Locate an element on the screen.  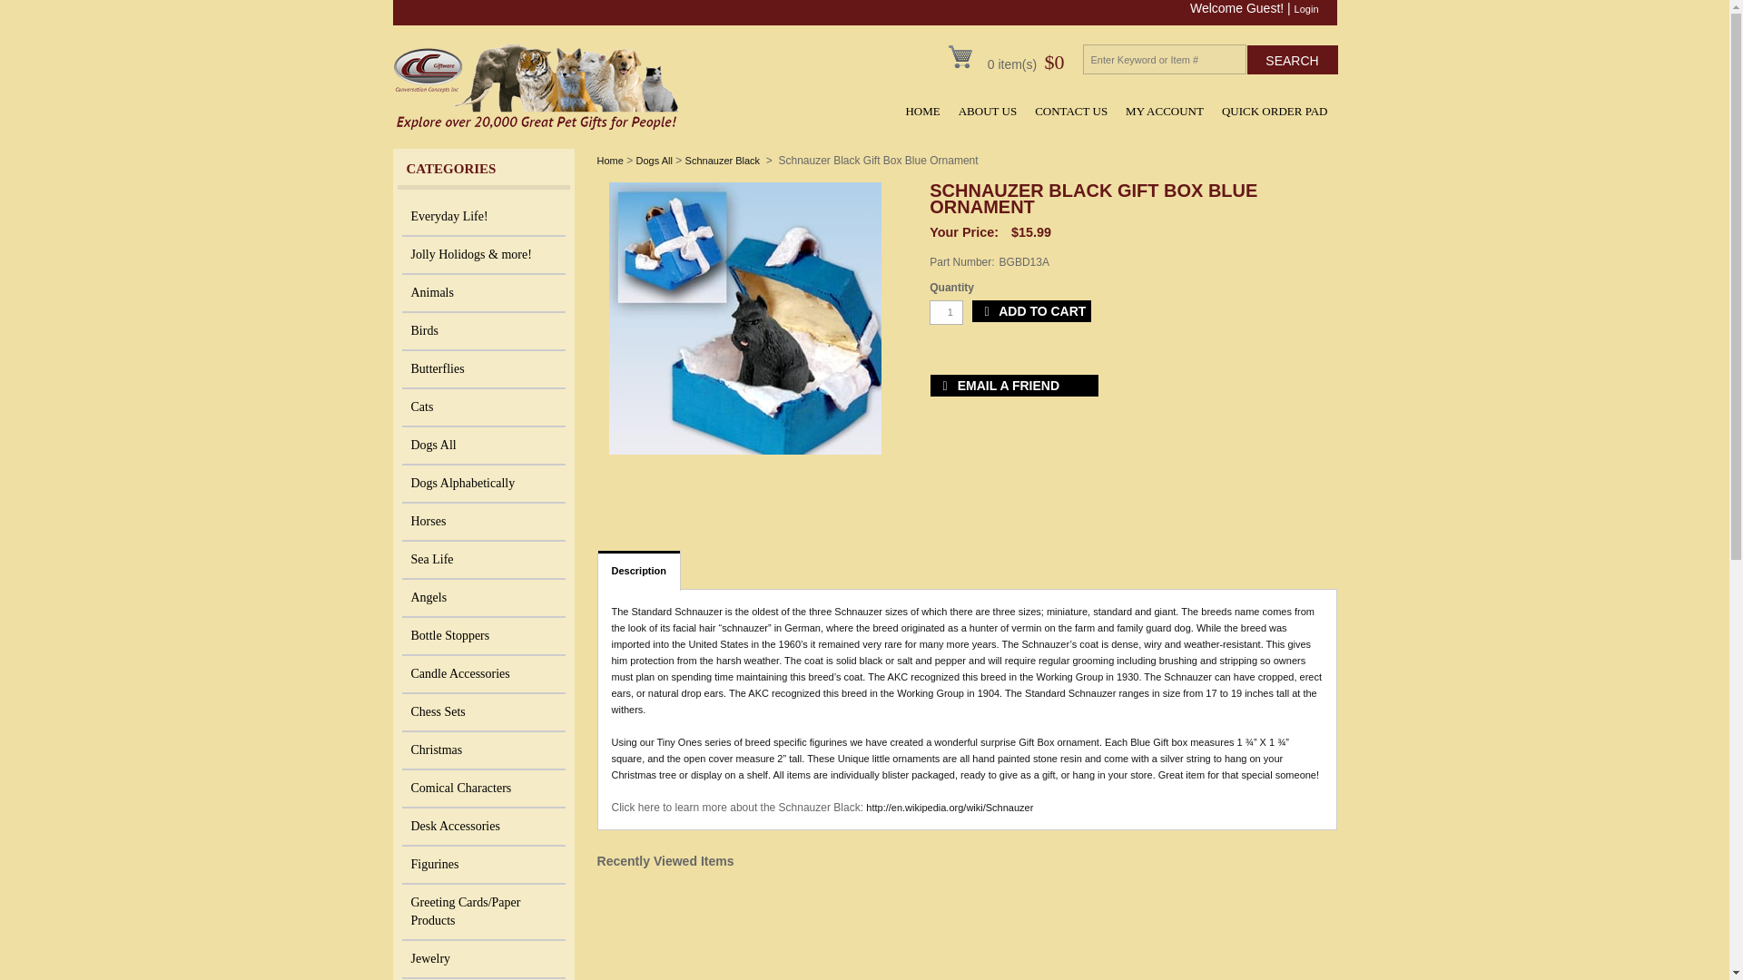
Bottle Stoppers is located at coordinates (483, 637).